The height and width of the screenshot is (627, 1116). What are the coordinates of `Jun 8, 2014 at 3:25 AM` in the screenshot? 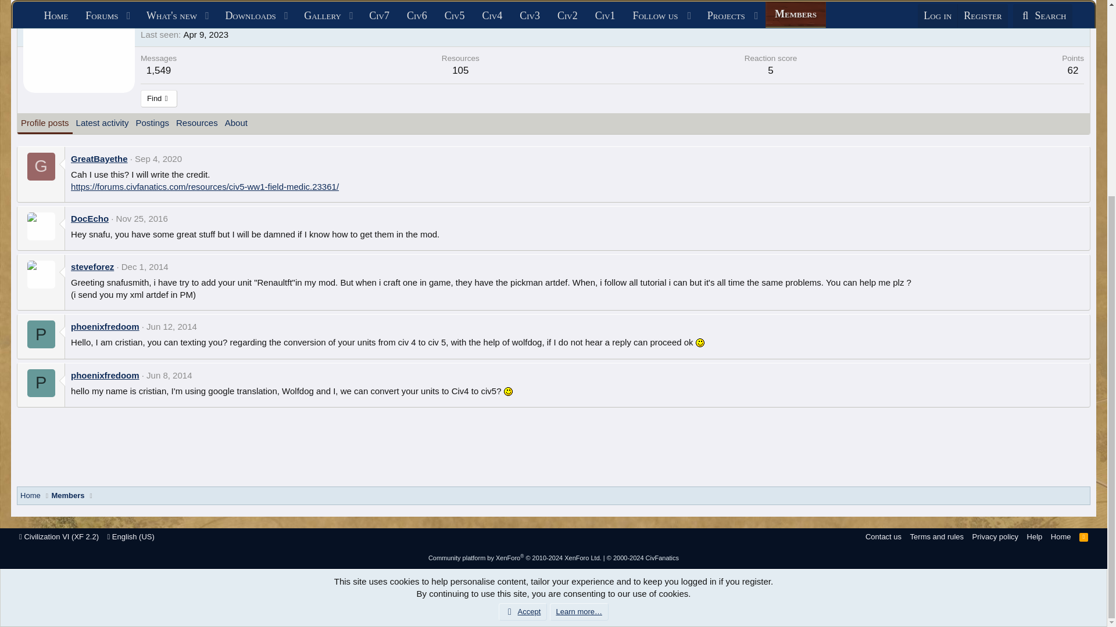 It's located at (169, 375).